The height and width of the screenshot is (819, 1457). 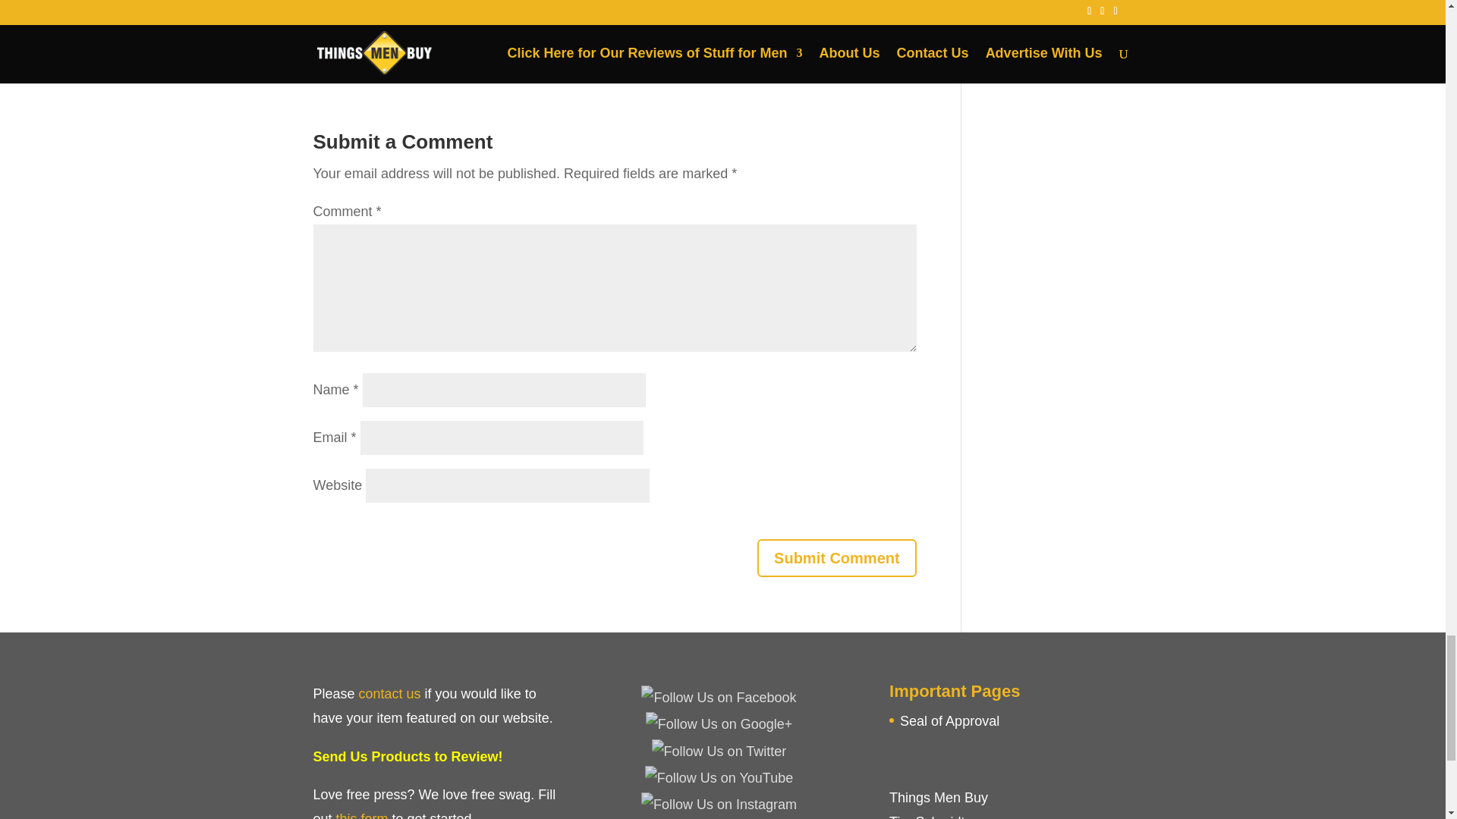 What do you see at coordinates (719, 751) in the screenshot?
I see `Follow Us on Twitter` at bounding box center [719, 751].